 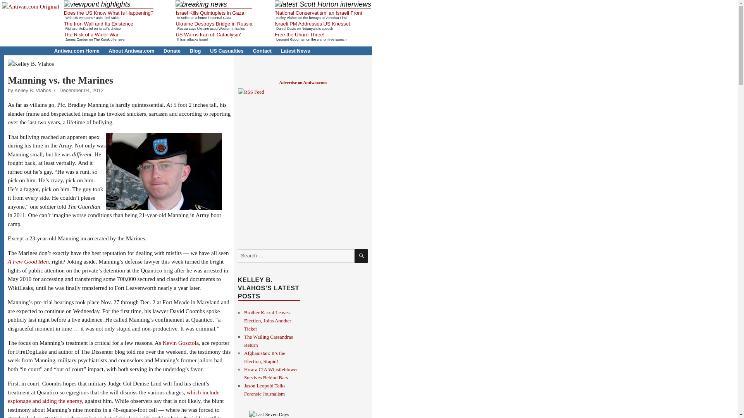 What do you see at coordinates (77, 51) in the screenshot?
I see `Antiwar.com Home` at bounding box center [77, 51].